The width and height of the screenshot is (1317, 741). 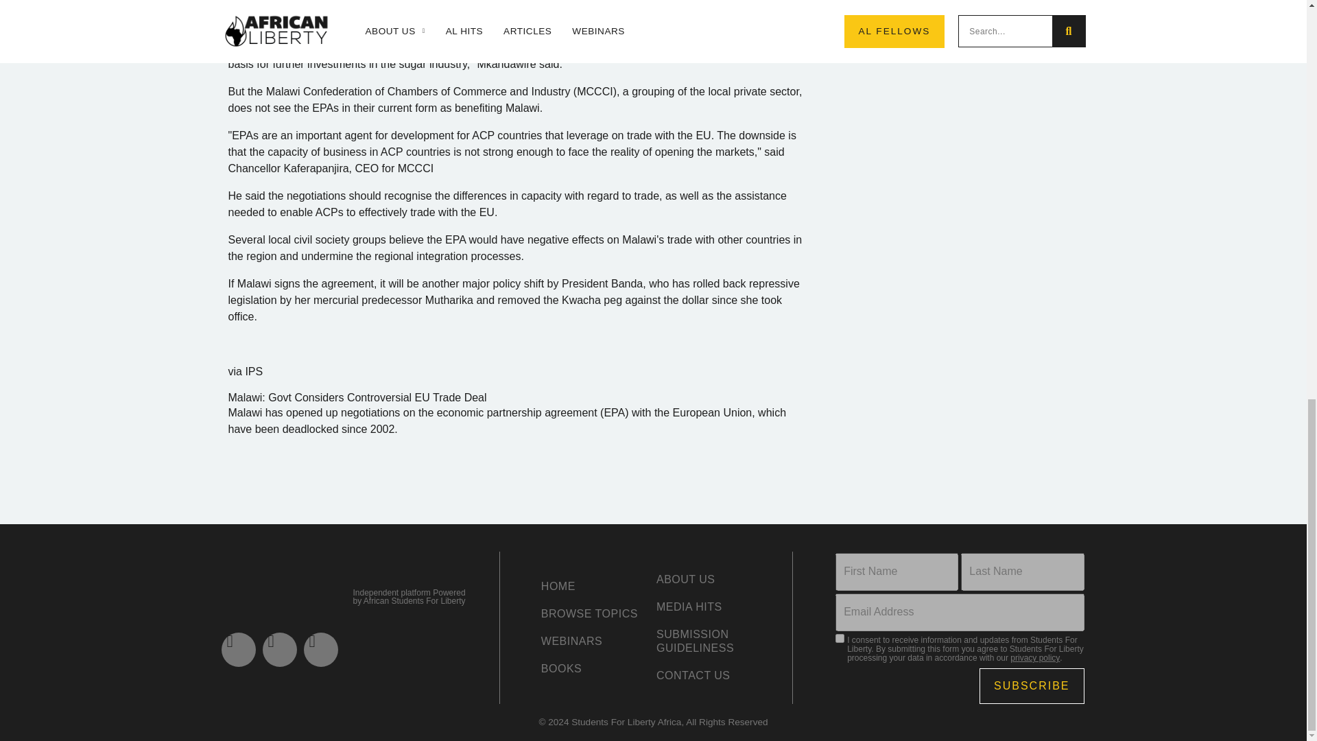 I want to click on Email, so click(x=959, y=612).